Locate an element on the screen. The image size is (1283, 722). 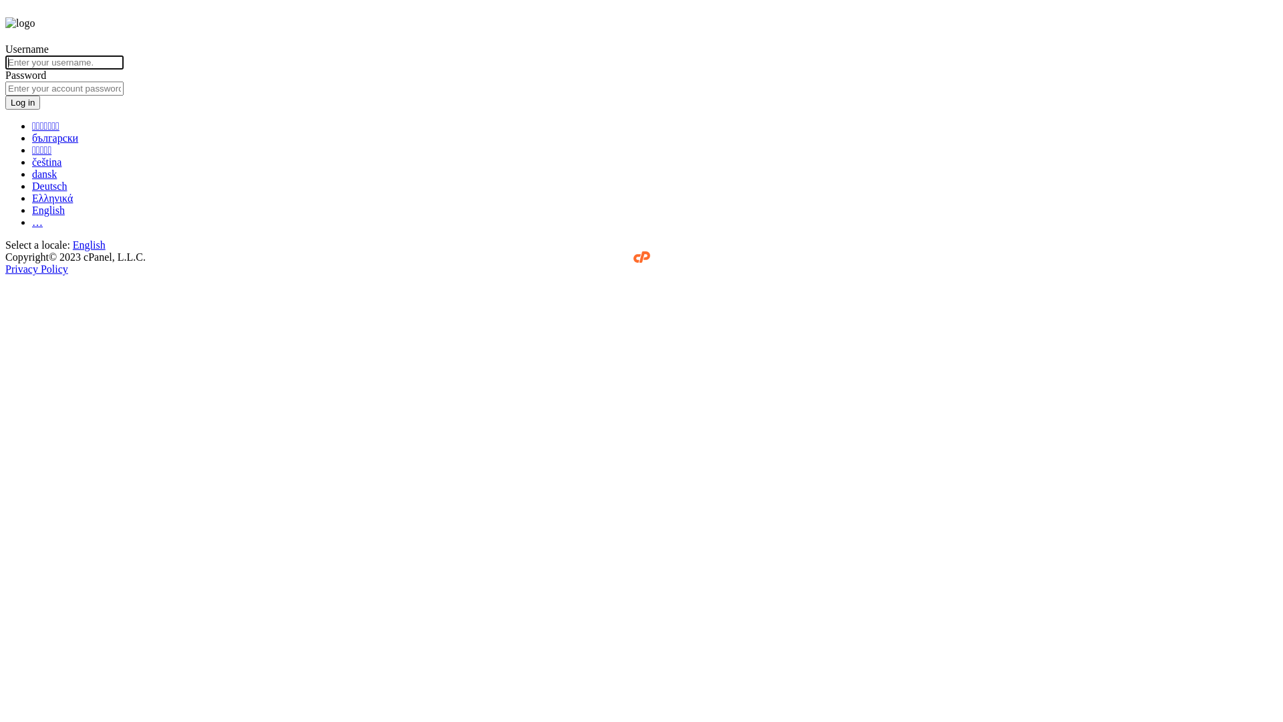
English is located at coordinates (90, 245).